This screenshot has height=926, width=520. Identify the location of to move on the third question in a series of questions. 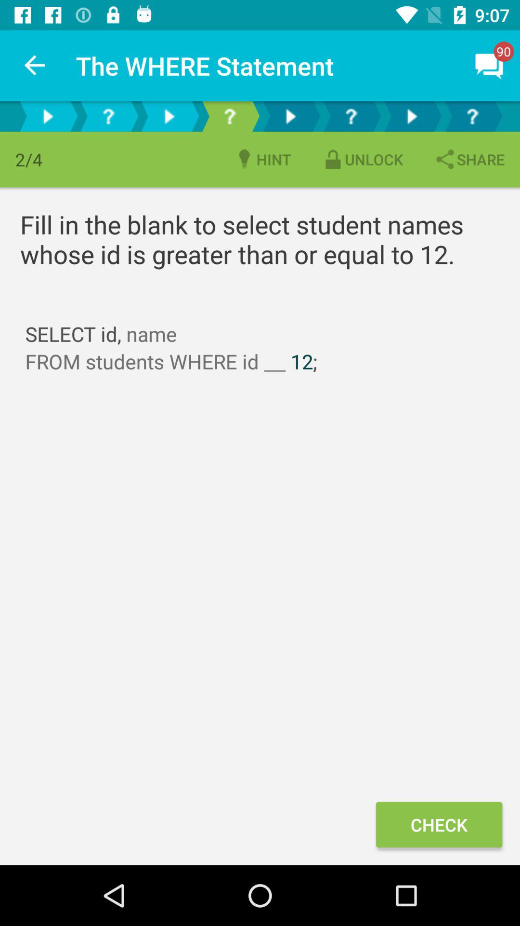
(351, 117).